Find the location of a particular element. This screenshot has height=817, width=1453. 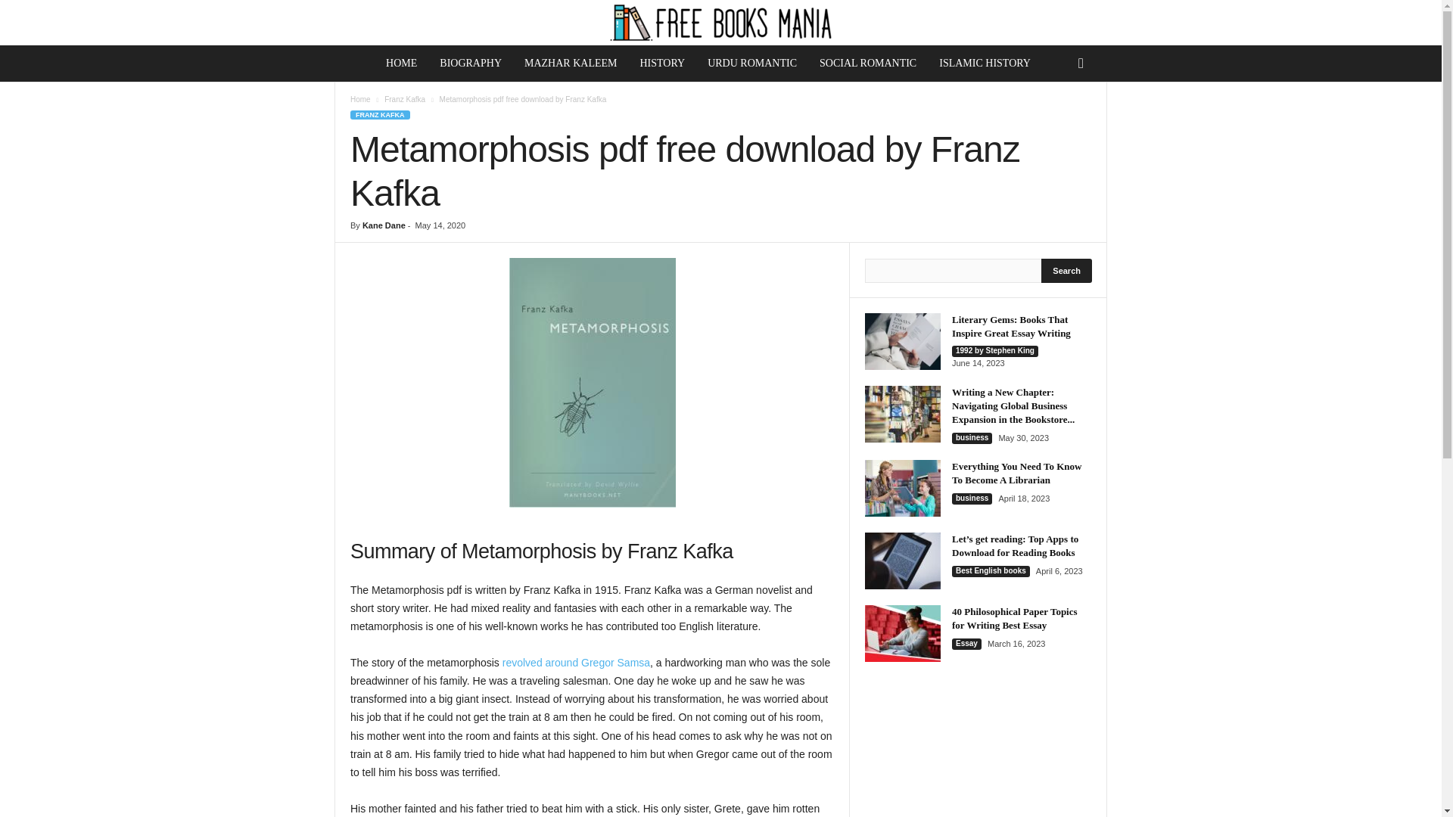

revolved around Gregor Samsa is located at coordinates (576, 663).